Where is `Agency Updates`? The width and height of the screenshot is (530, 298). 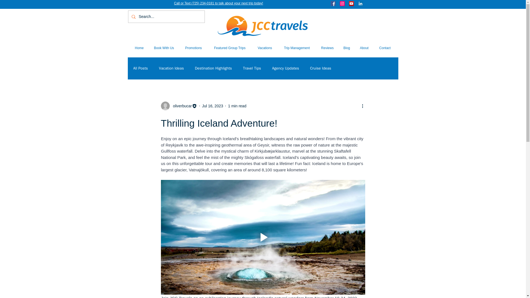
Agency Updates is located at coordinates (286, 68).